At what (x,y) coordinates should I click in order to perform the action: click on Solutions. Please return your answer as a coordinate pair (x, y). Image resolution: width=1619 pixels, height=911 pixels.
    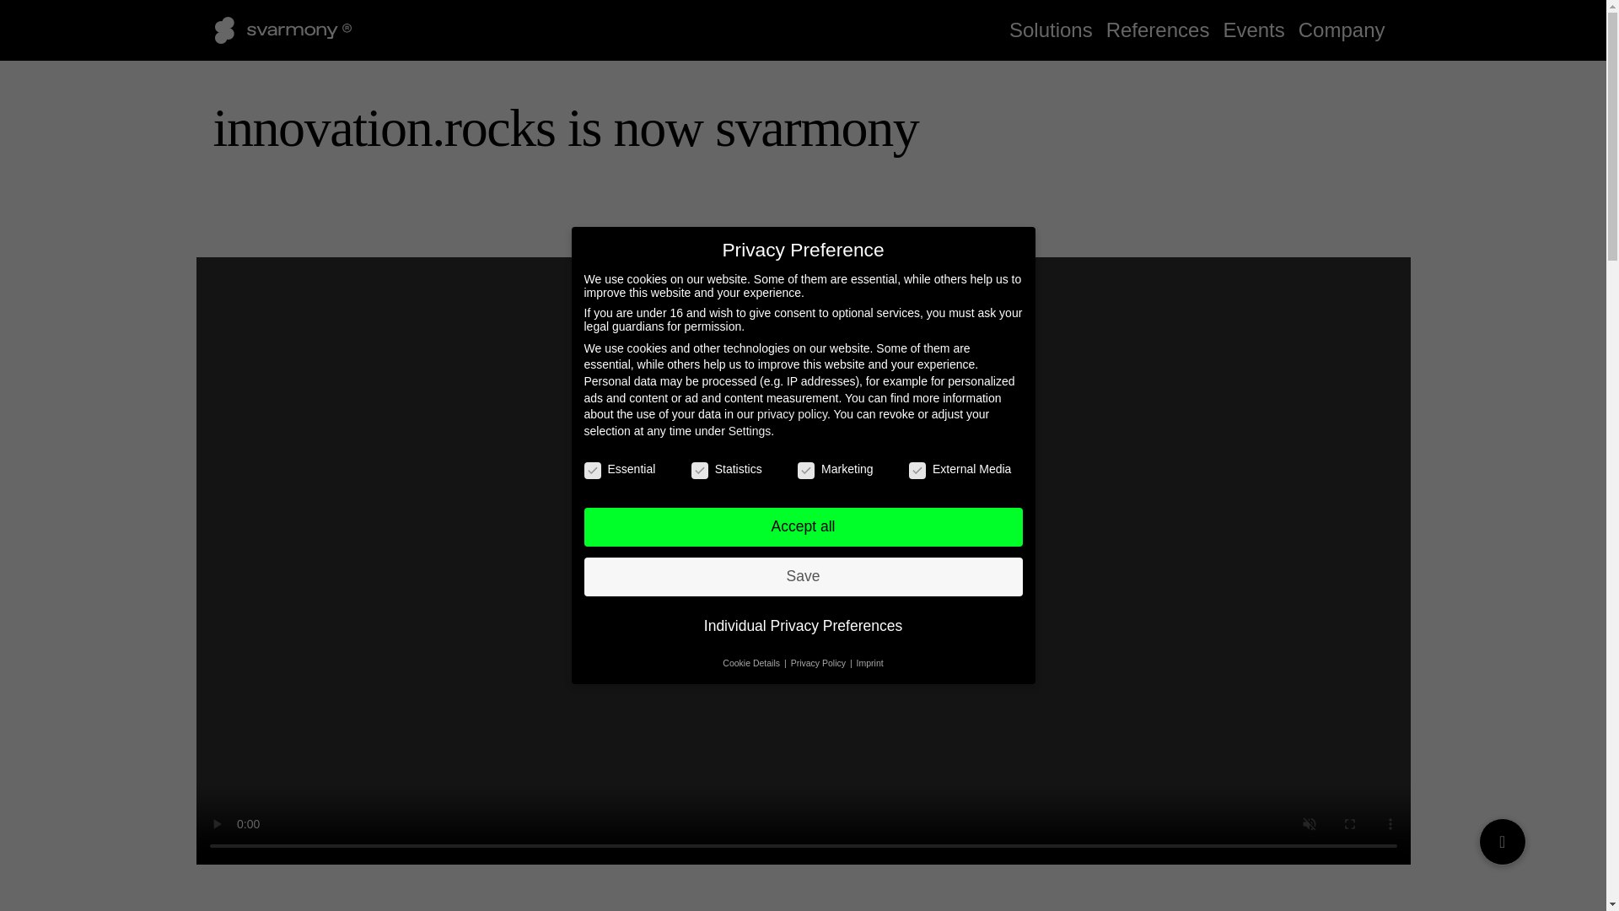
    Looking at the image, I should click on (1051, 30).